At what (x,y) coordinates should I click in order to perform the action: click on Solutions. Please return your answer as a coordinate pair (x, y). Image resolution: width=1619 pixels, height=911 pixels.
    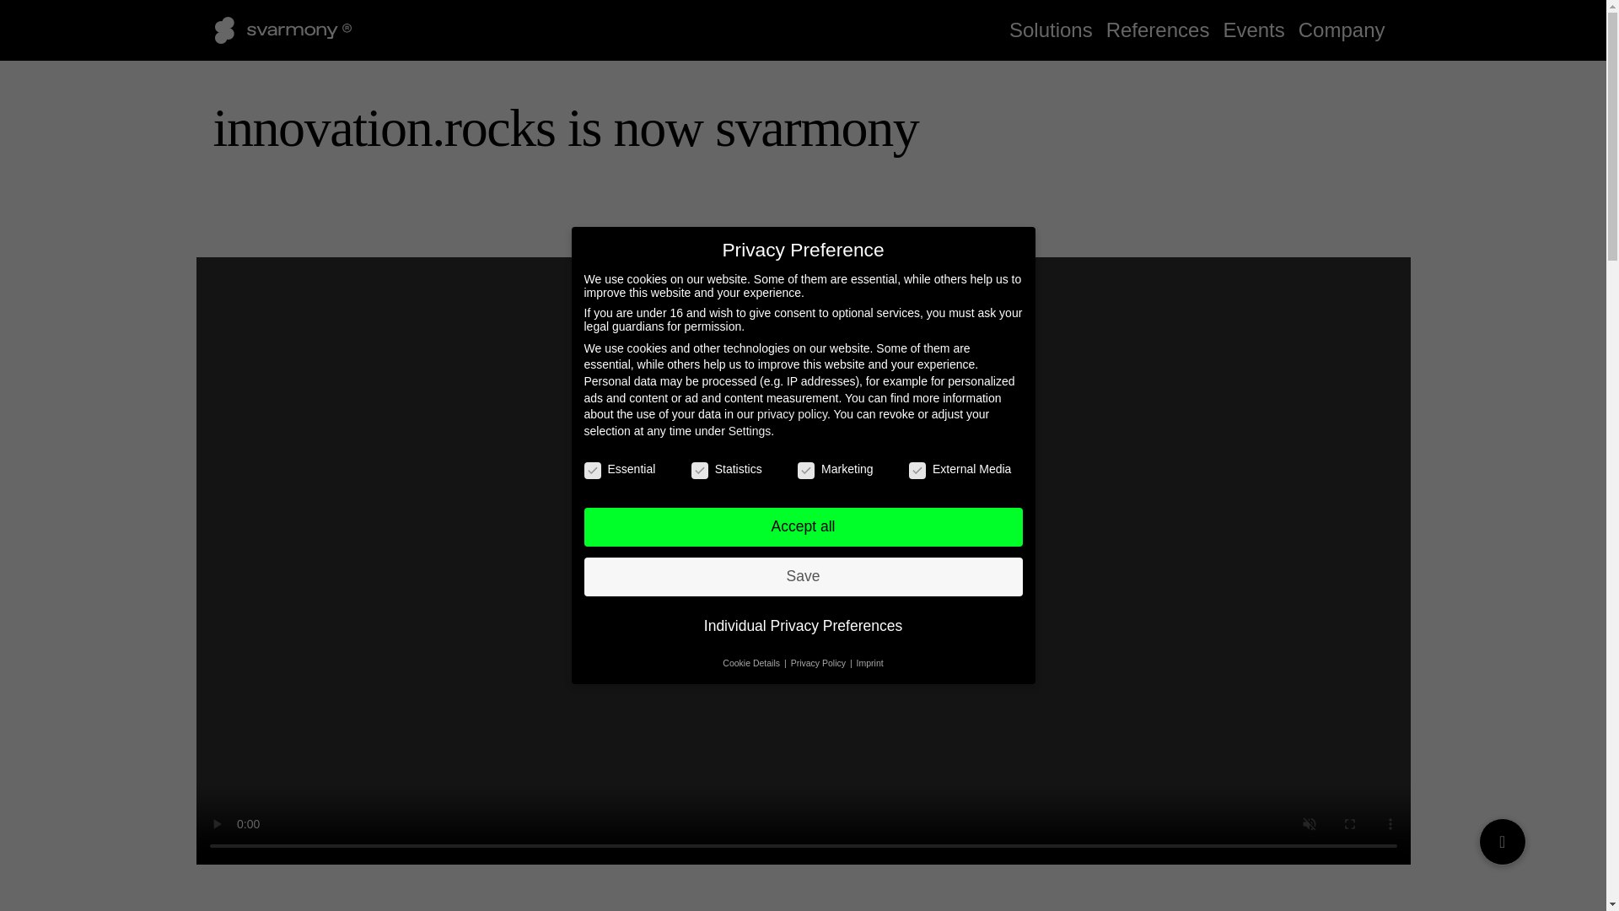
    Looking at the image, I should click on (1051, 30).